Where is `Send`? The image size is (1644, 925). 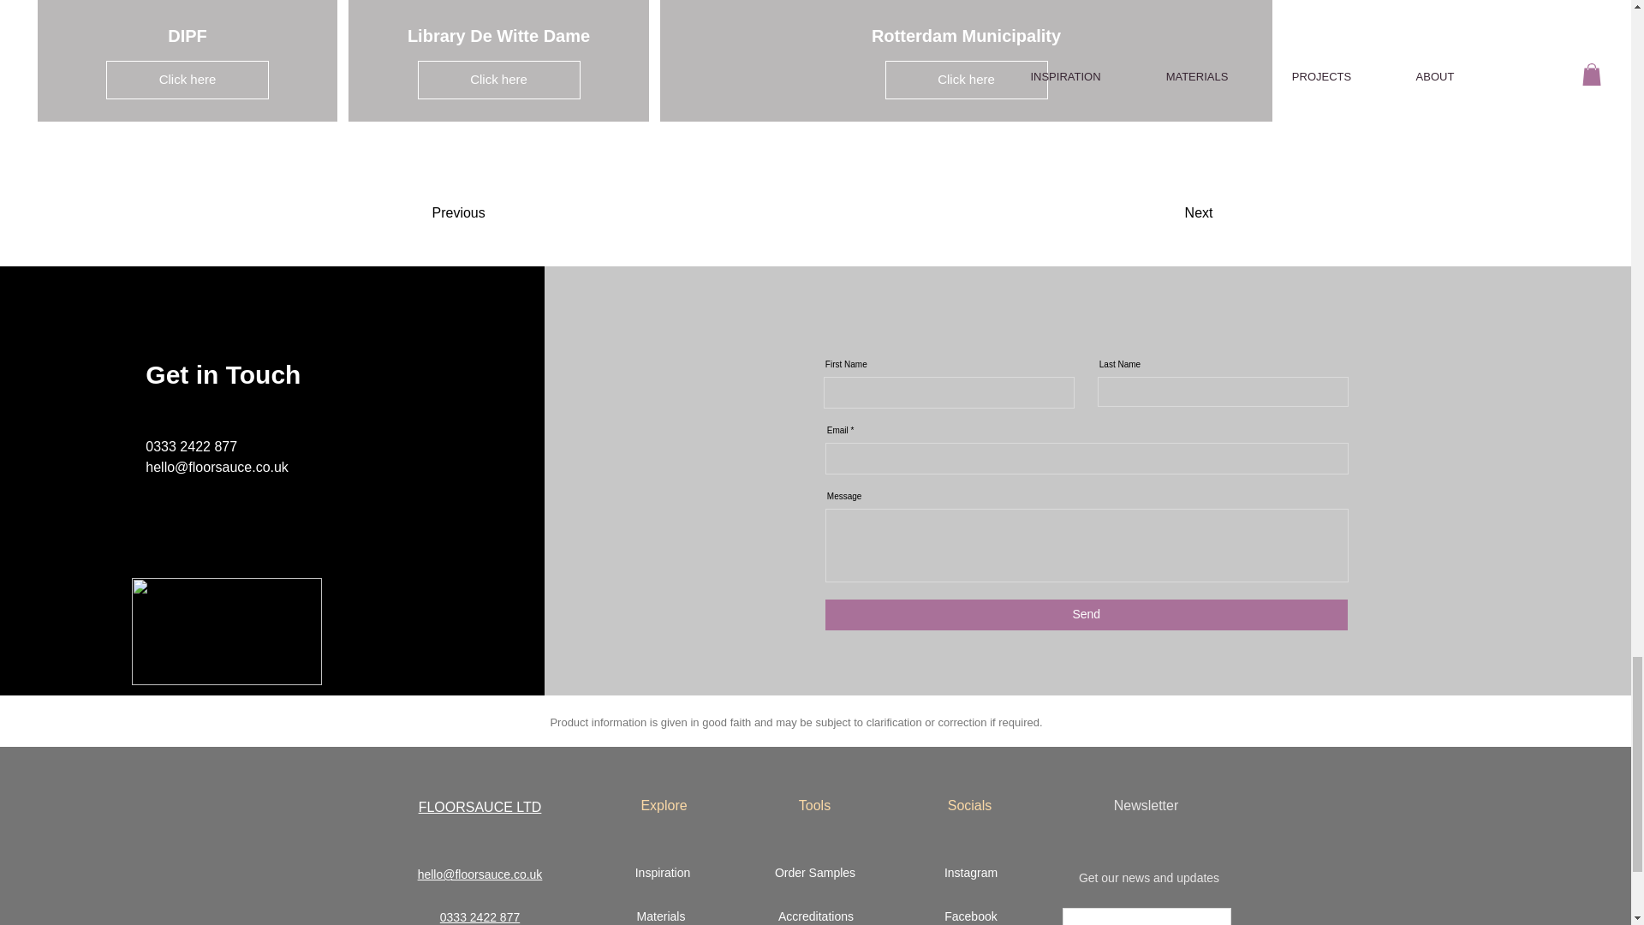
Send is located at coordinates (1086, 614).